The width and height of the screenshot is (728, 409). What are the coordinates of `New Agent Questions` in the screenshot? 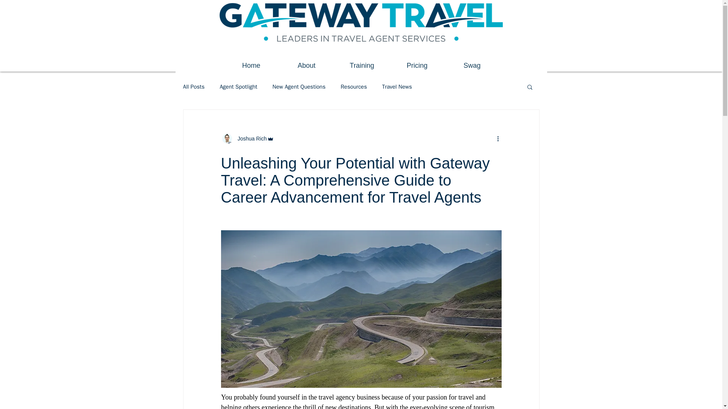 It's located at (299, 87).